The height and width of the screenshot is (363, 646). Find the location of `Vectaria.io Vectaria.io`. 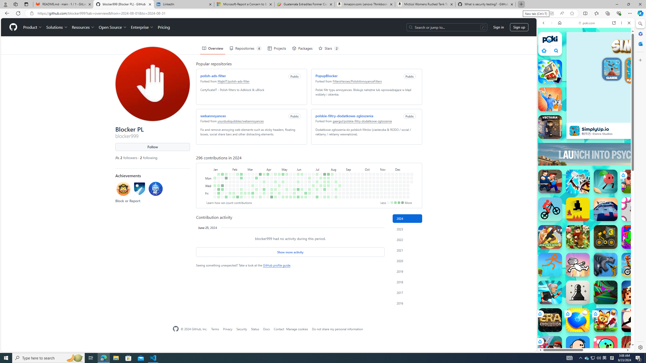

Vectaria.io Vectaria.io is located at coordinates (550, 127).